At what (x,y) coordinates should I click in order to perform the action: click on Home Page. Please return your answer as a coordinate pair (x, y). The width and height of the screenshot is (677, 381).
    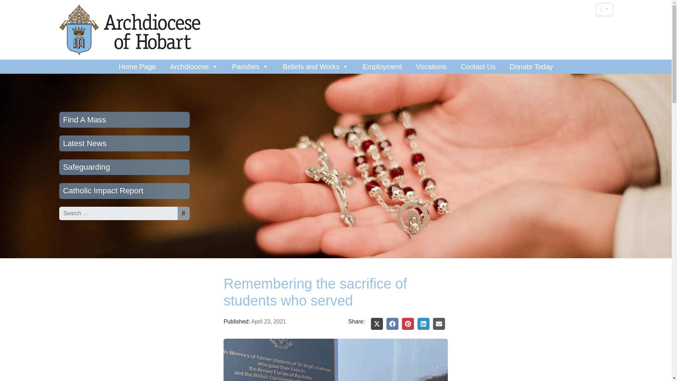
    Looking at the image, I should click on (137, 66).